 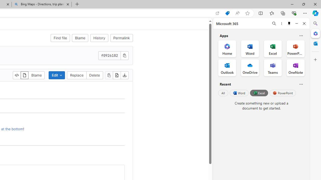 What do you see at coordinates (239, 93) in the screenshot?
I see `Word` at bounding box center [239, 93].